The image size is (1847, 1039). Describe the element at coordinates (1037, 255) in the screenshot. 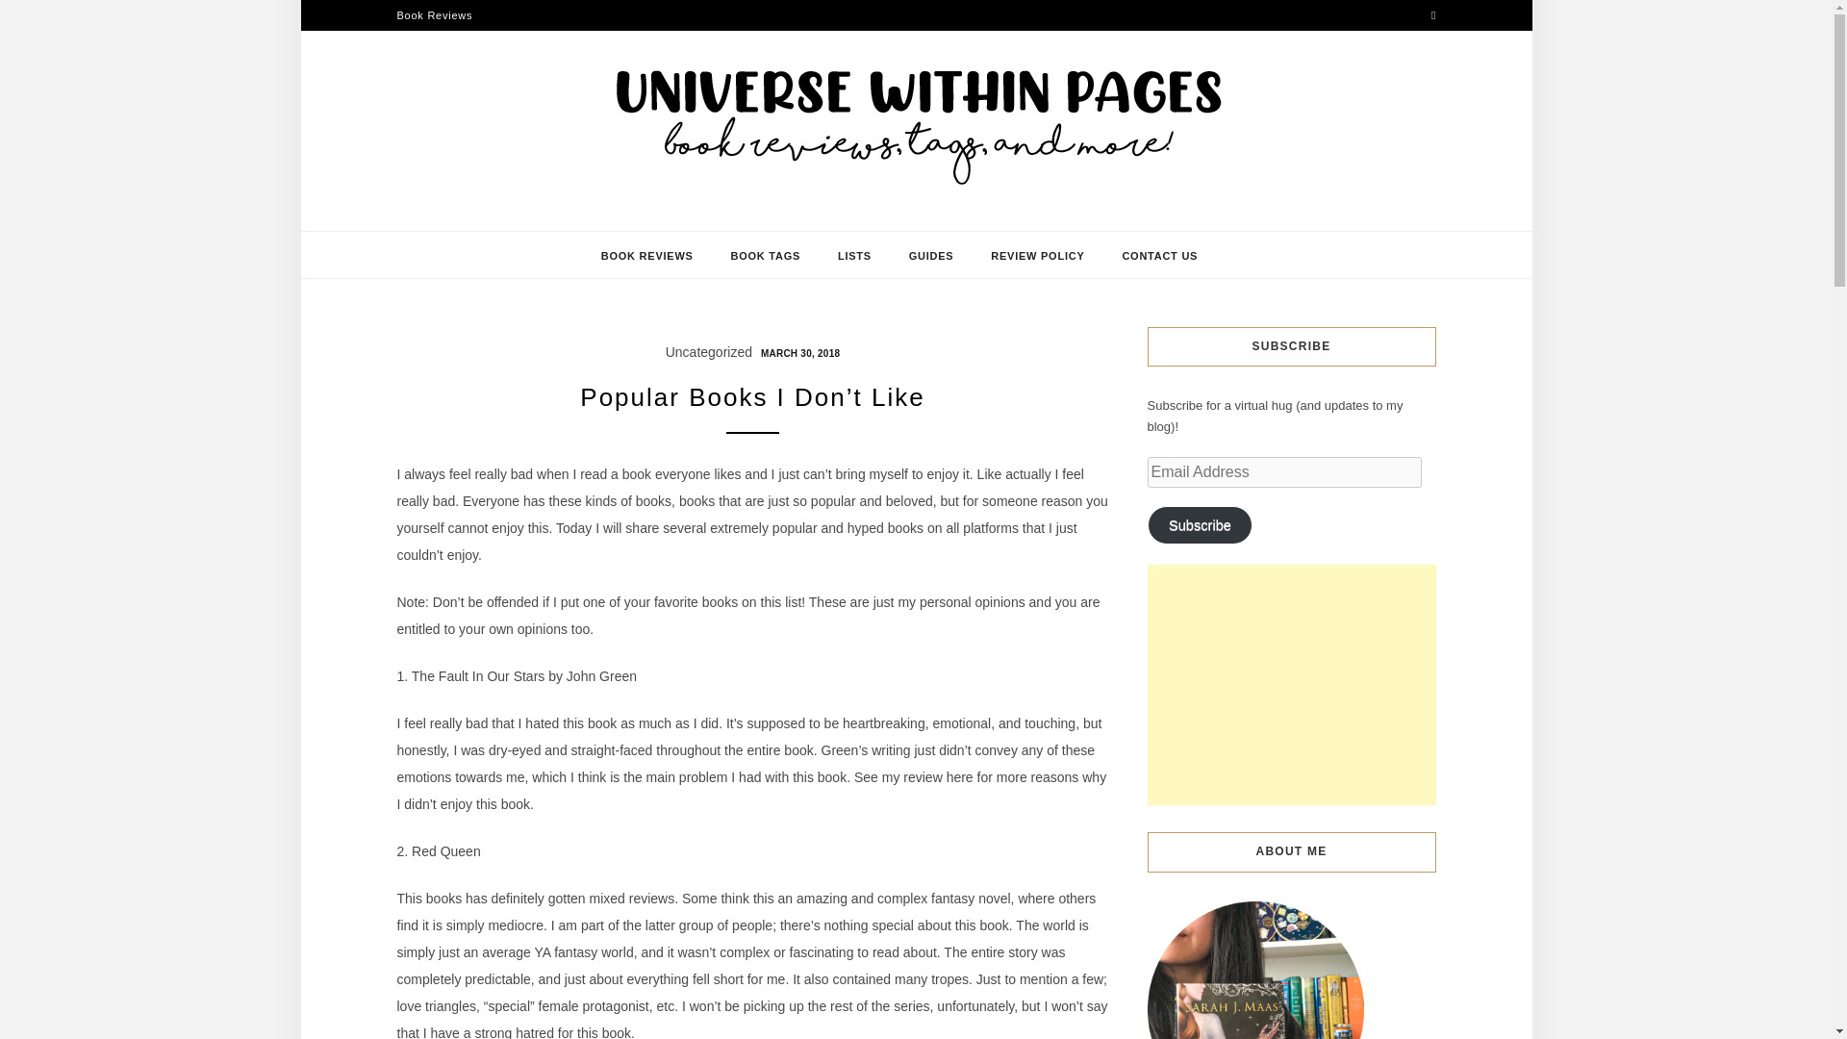

I see `REVIEW POLICY` at that location.